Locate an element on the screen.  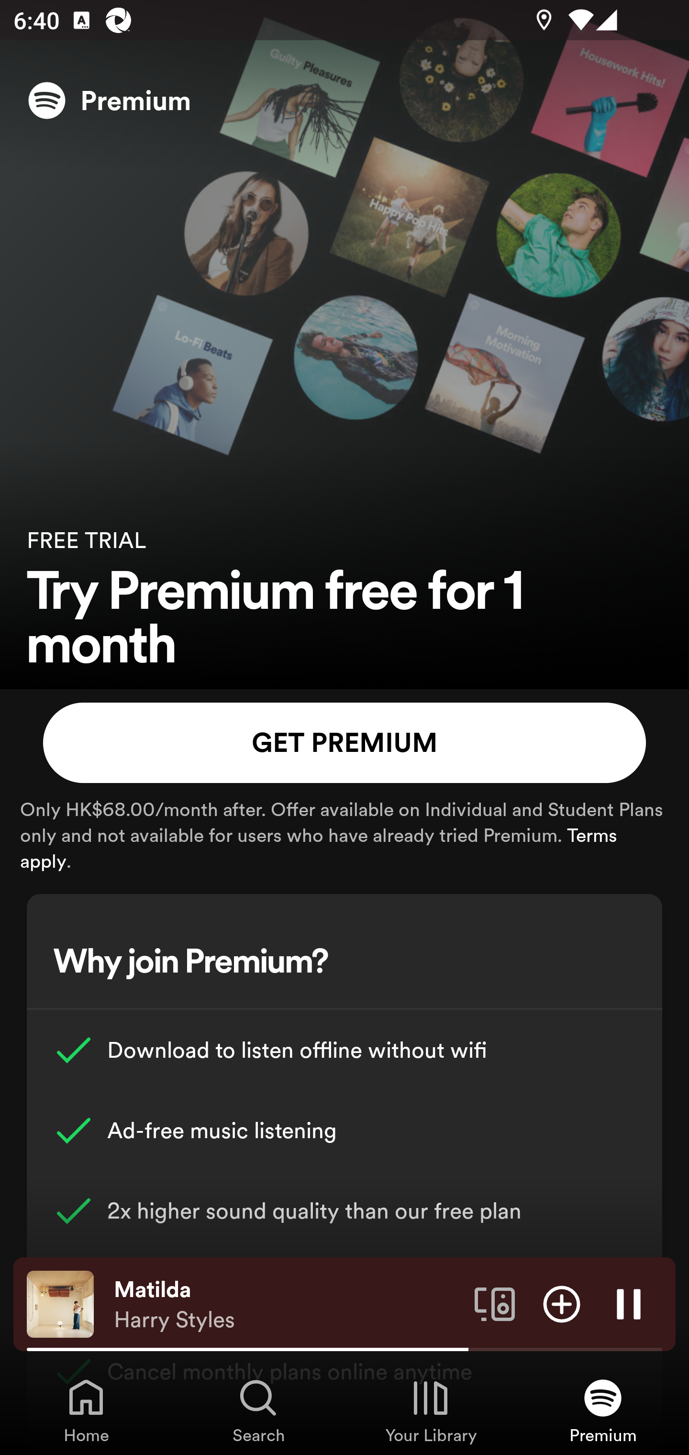
Your Library, Tab 3 of 4 Your Library Your Library is located at coordinates (431, 1410).